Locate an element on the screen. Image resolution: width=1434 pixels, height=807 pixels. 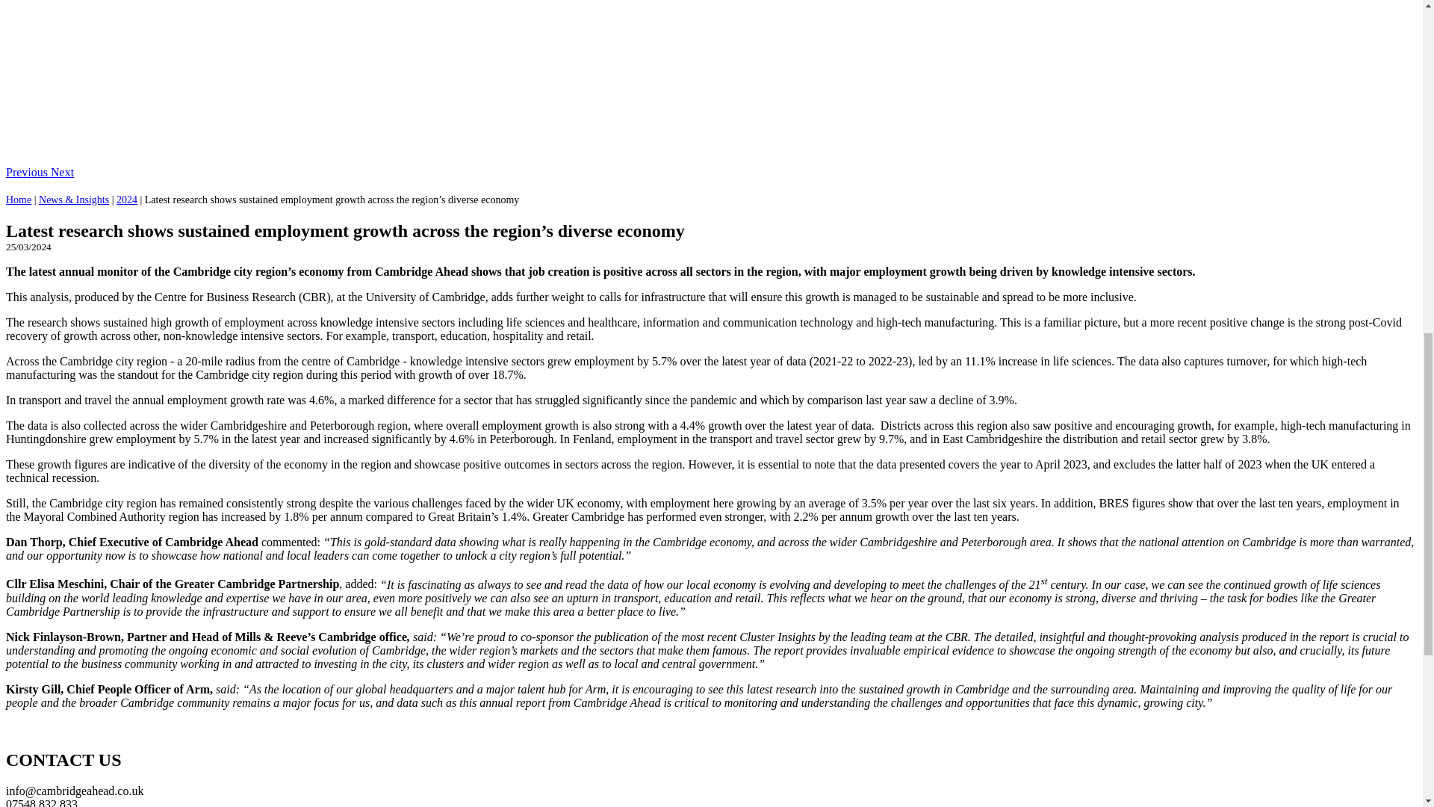
2024 is located at coordinates (127, 200).